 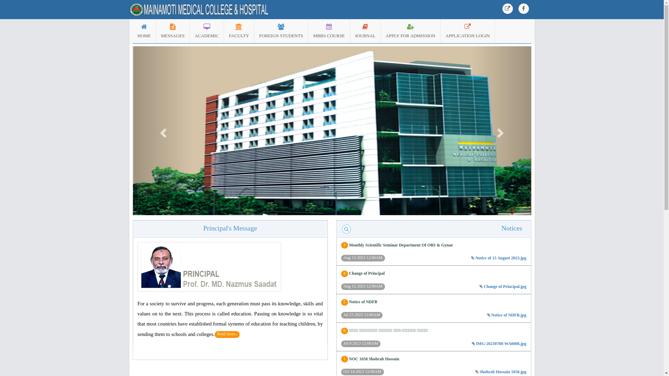 I want to click on Web Application Login, so click(x=508, y=9).